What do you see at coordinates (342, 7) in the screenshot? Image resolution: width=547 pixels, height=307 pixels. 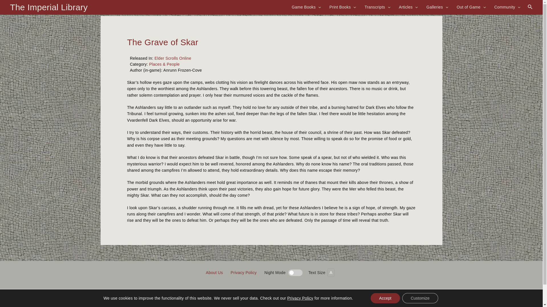 I see `Print Books` at bounding box center [342, 7].